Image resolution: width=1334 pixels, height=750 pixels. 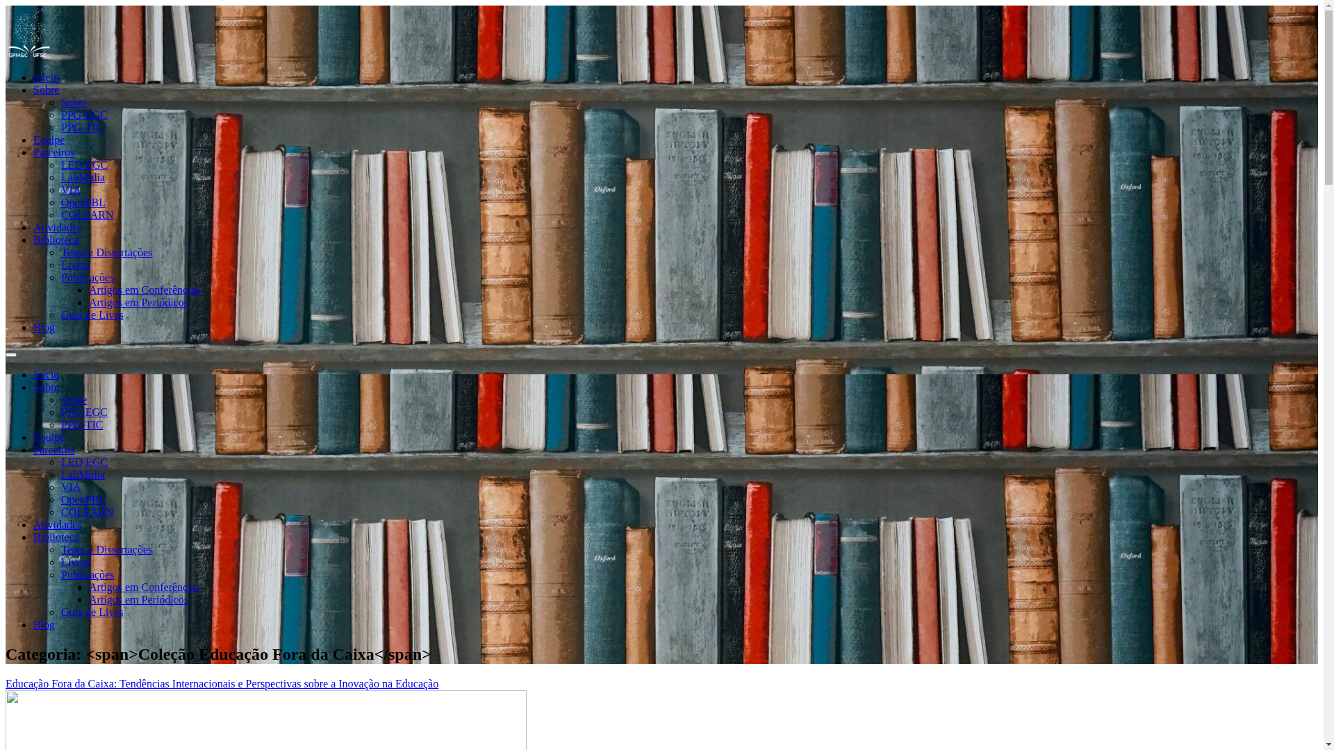 I want to click on COLEARN, so click(x=88, y=512).